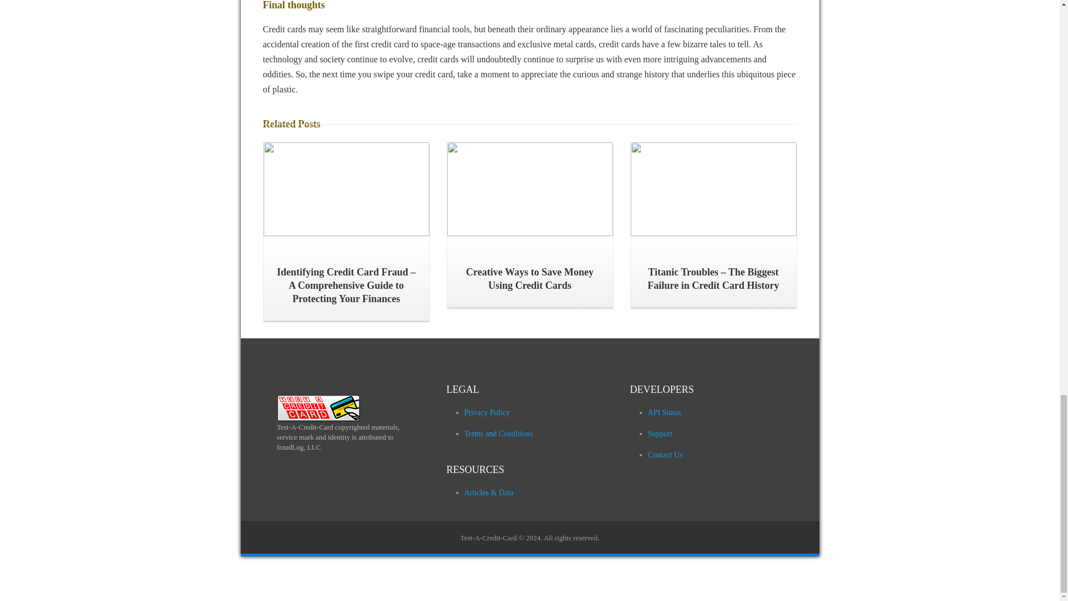 Image resolution: width=1068 pixels, height=601 pixels. I want to click on Support, so click(659, 434).